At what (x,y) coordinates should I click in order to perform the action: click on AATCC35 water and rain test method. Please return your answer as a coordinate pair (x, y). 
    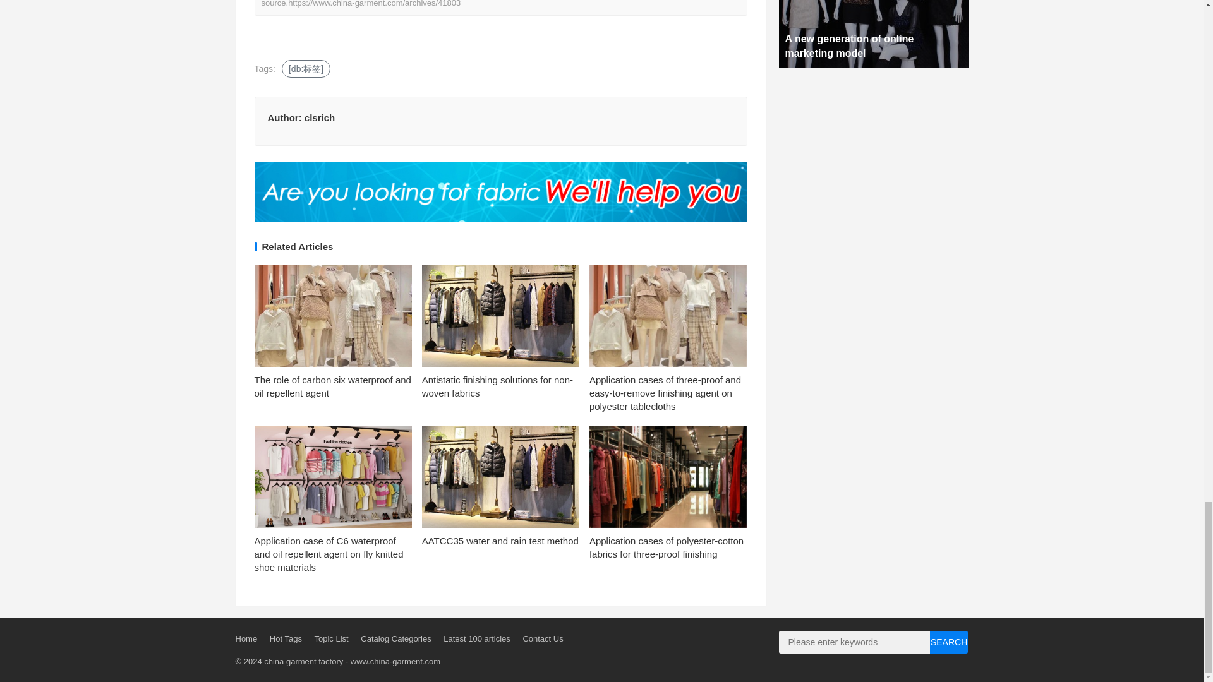
    Looking at the image, I should click on (500, 541).